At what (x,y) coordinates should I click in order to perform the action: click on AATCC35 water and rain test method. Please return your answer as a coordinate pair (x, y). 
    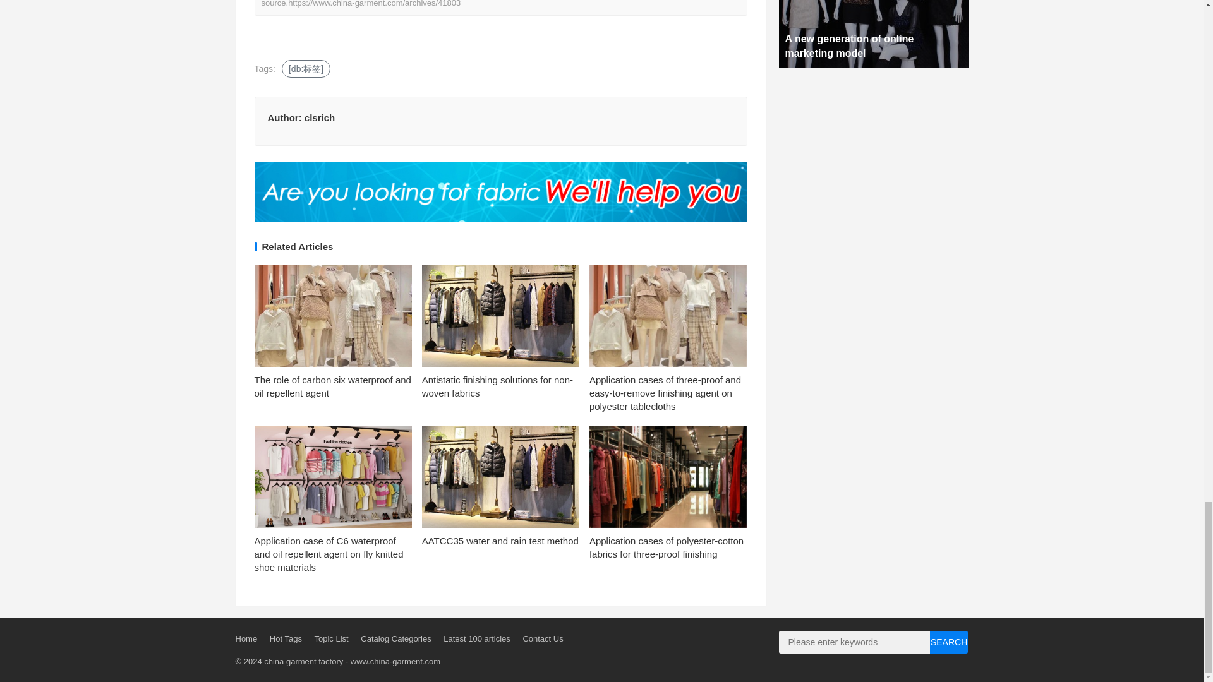
    Looking at the image, I should click on (500, 541).